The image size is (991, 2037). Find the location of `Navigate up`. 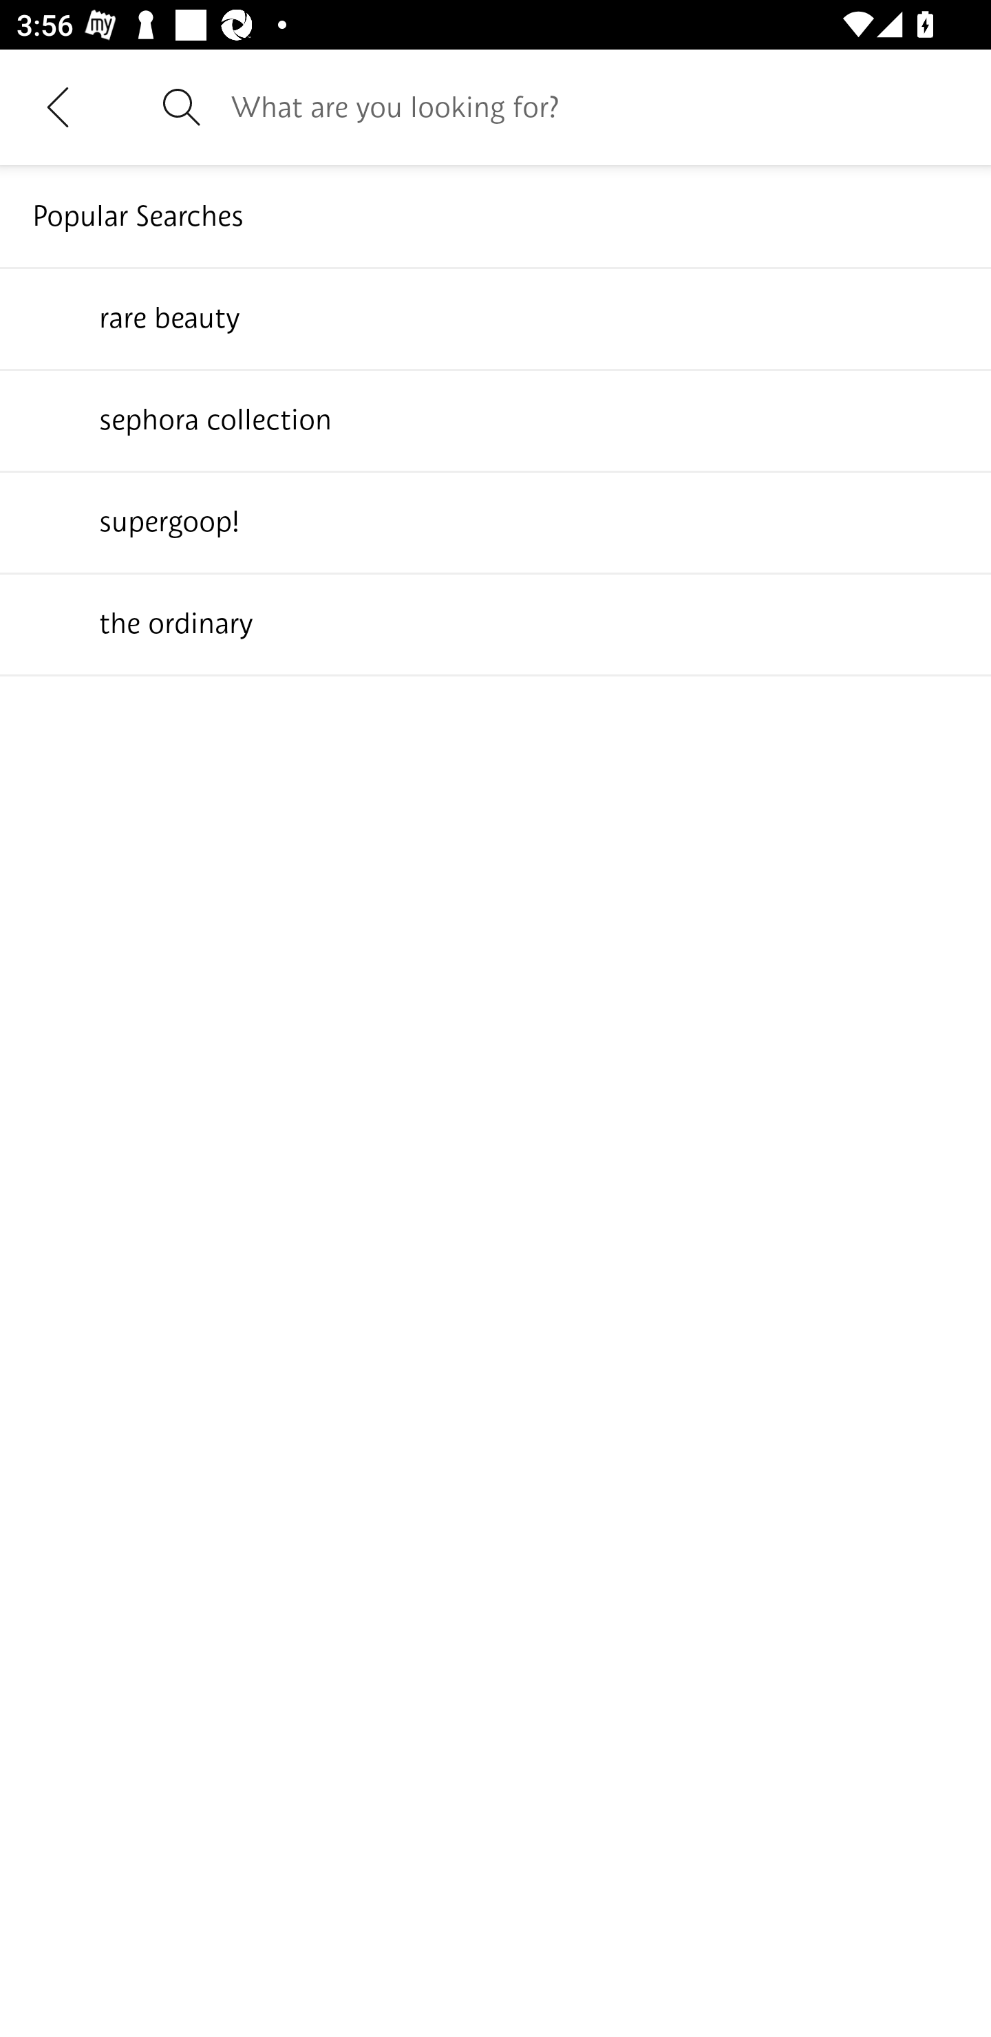

Navigate up is located at coordinates (58, 107).